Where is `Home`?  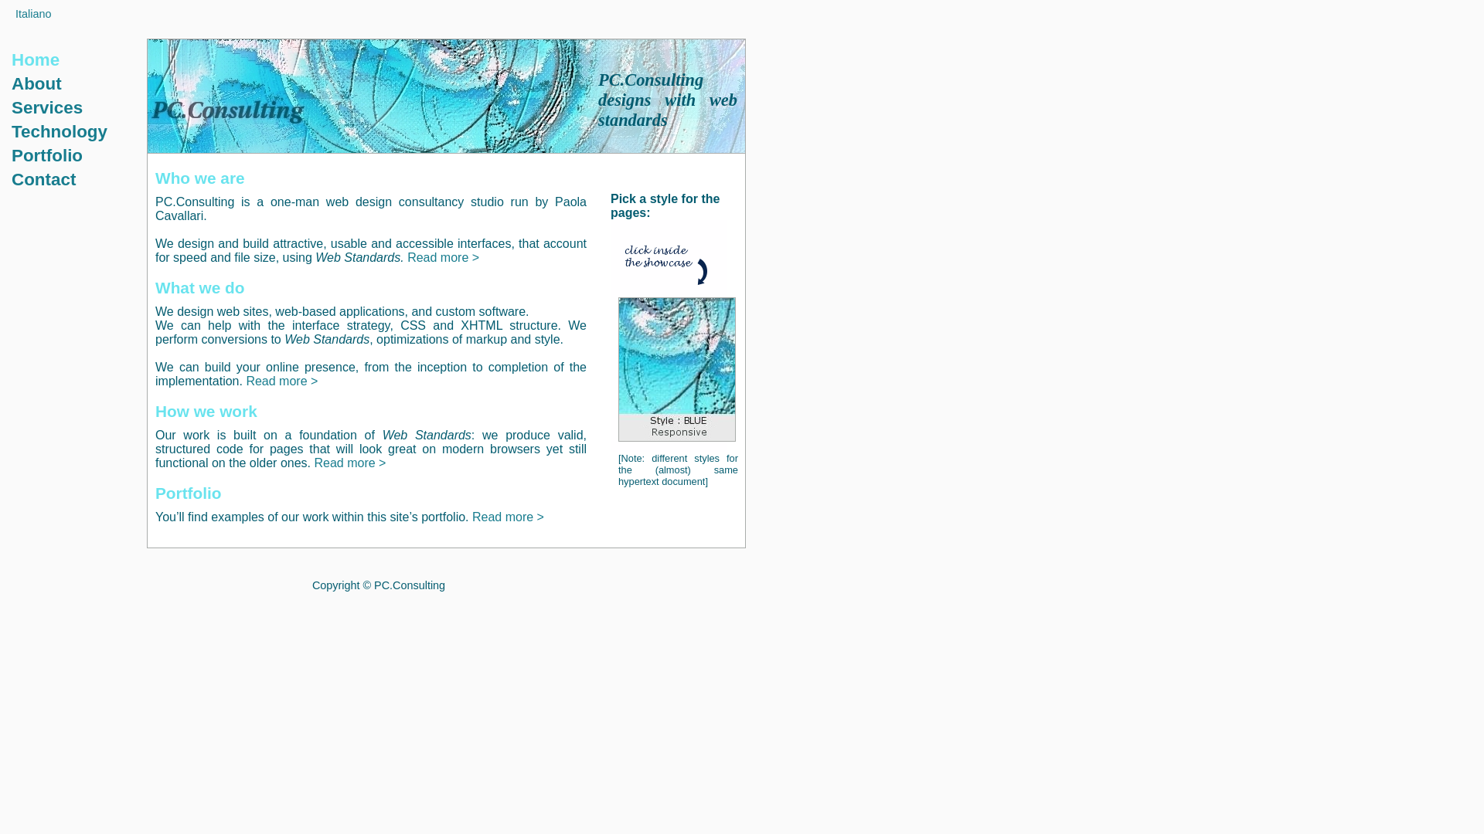
Home is located at coordinates (36, 59).